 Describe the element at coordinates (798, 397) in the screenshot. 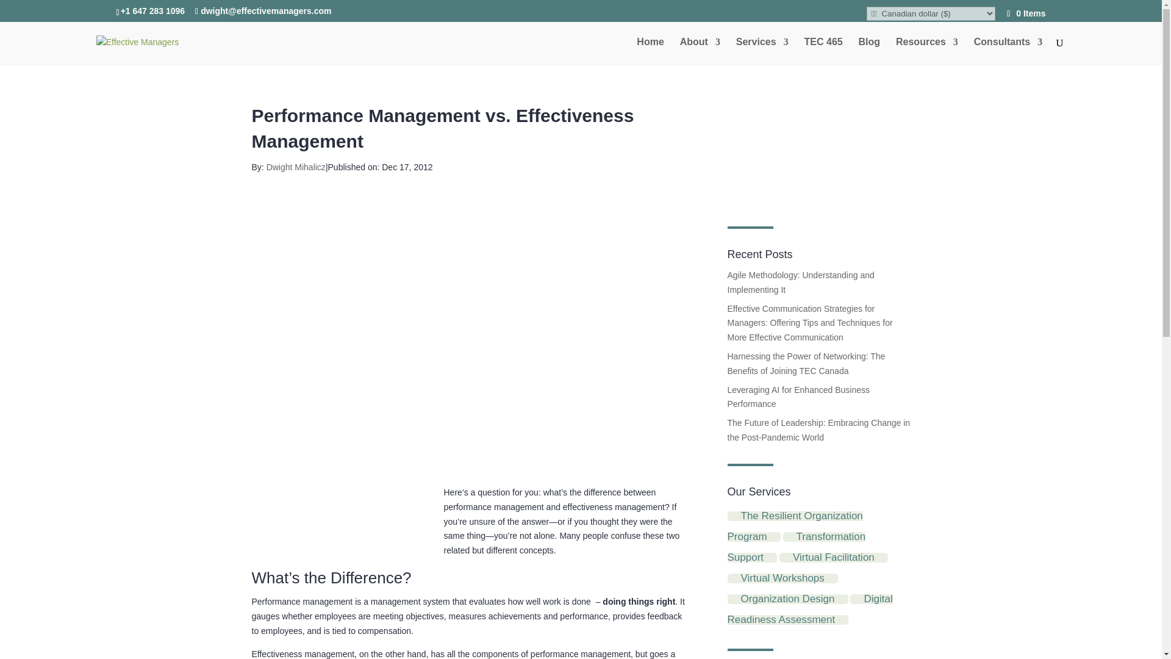

I see `Leveraging AI for Enhanced Business Performance` at that location.